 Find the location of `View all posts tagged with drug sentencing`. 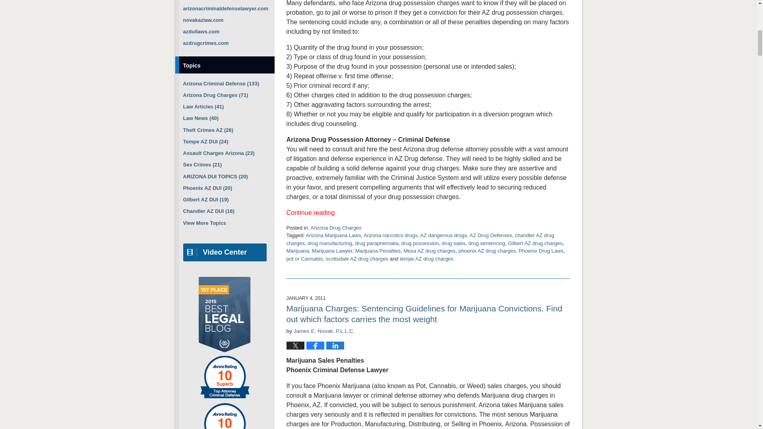

View all posts tagged with drug sentencing is located at coordinates (486, 243).